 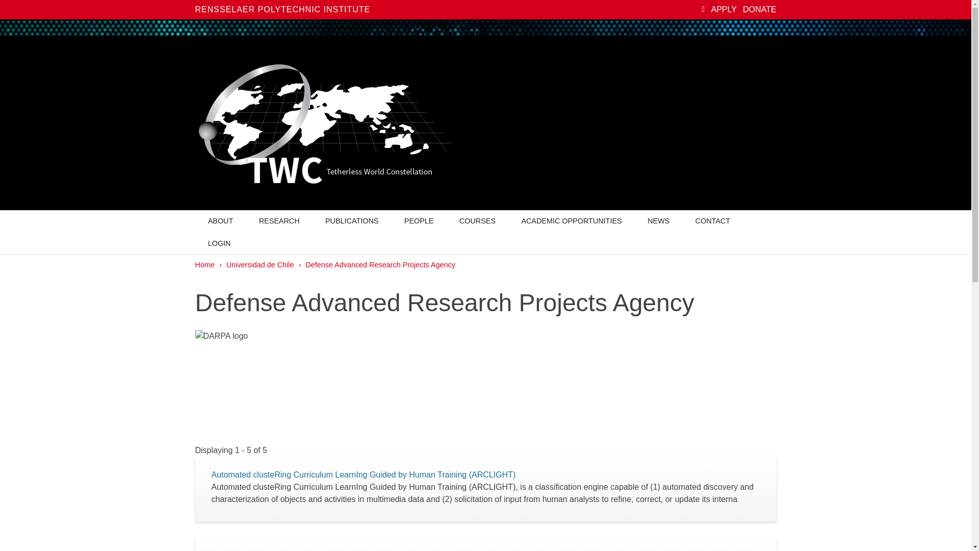 I want to click on LOGIN, so click(x=219, y=243).